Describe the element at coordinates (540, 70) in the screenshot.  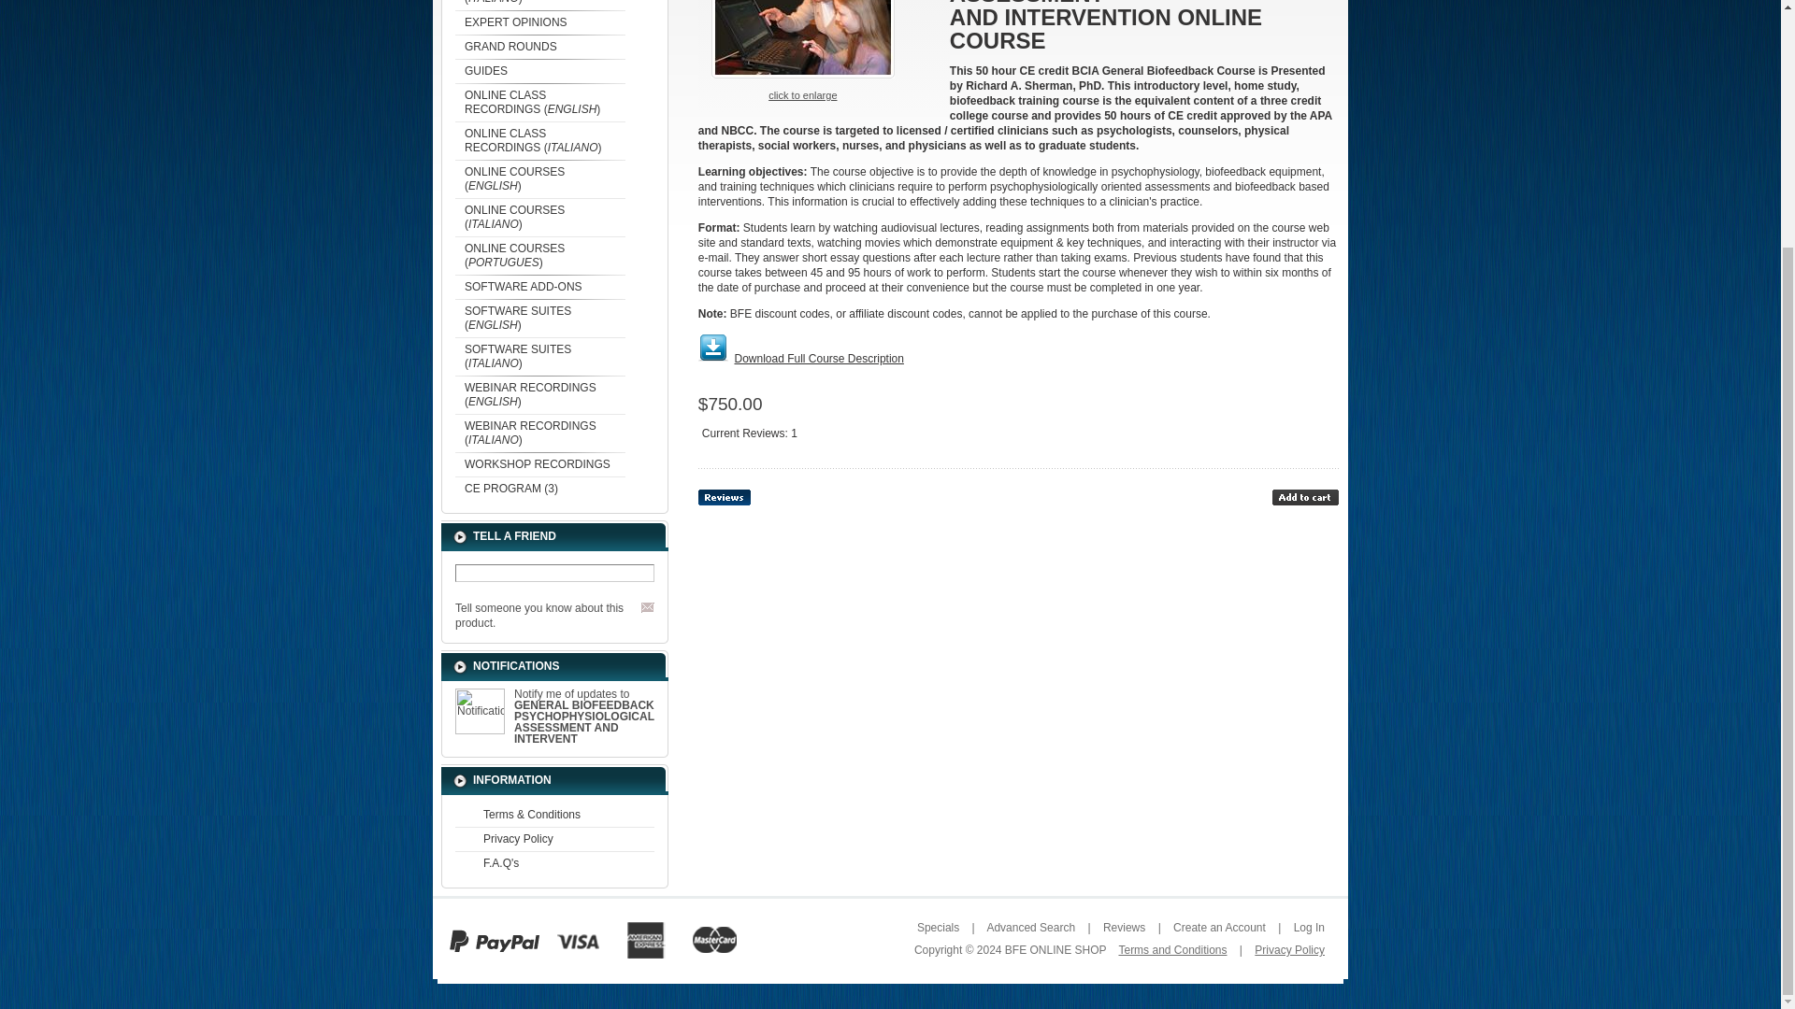
I see `GUIDES` at that location.